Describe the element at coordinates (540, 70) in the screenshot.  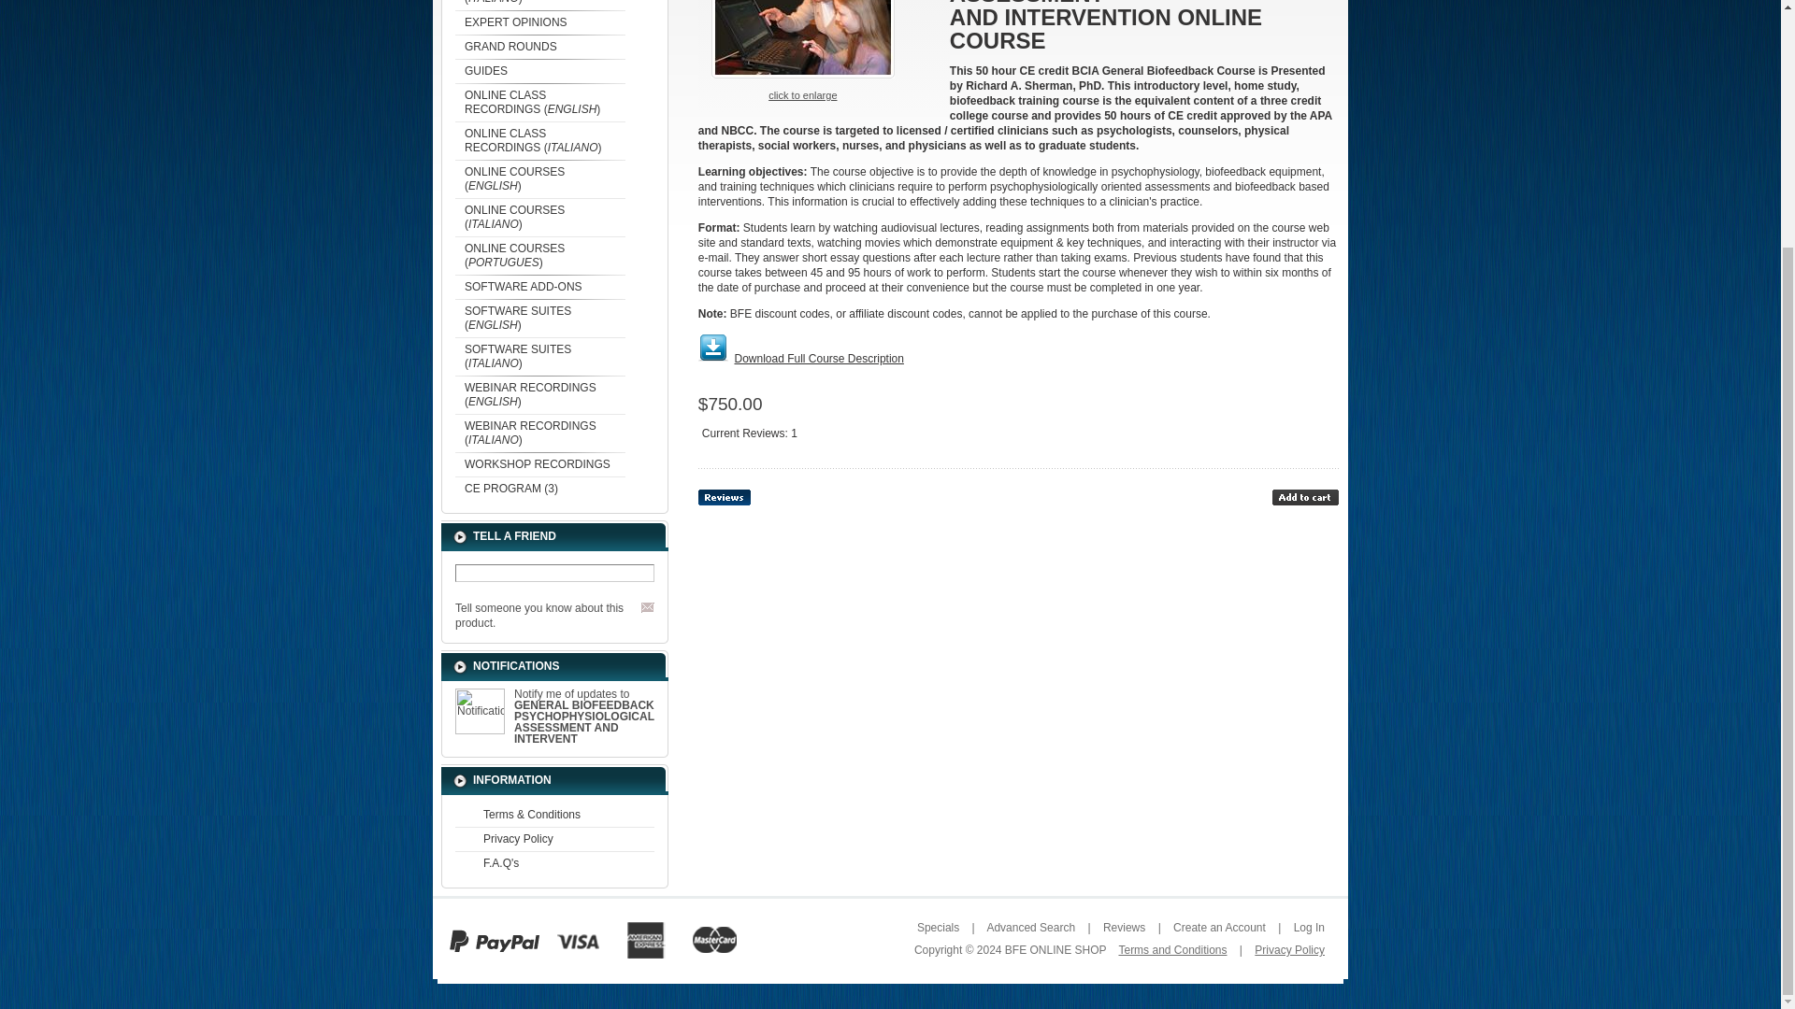
I see `GUIDES` at that location.